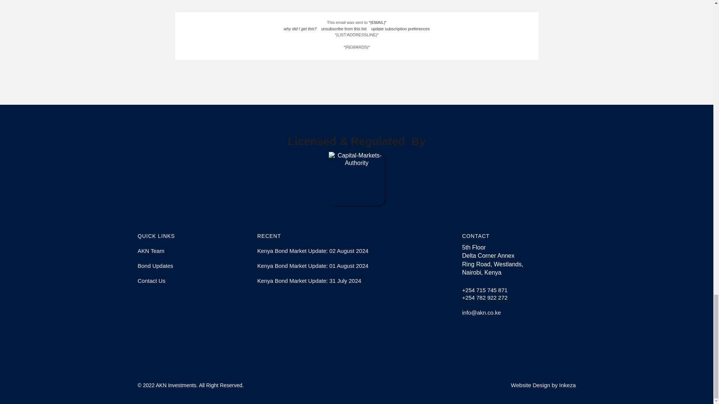 Image resolution: width=719 pixels, height=404 pixels. What do you see at coordinates (357, 251) in the screenshot?
I see `Kenya Bond Market Update: 02 August 2024` at bounding box center [357, 251].